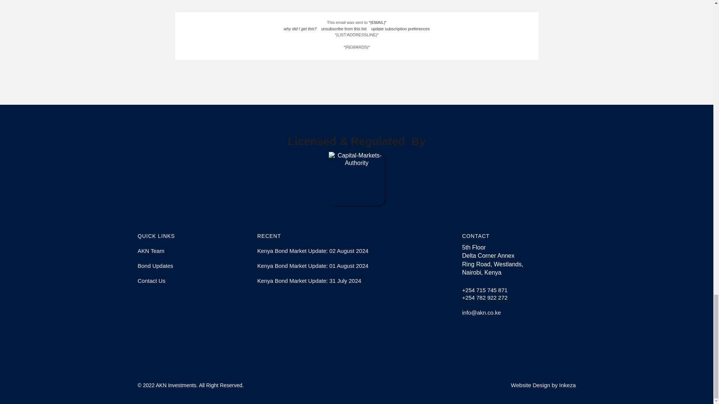 Image resolution: width=719 pixels, height=404 pixels. What do you see at coordinates (357, 251) in the screenshot?
I see `Kenya Bond Market Update: 02 August 2024` at bounding box center [357, 251].